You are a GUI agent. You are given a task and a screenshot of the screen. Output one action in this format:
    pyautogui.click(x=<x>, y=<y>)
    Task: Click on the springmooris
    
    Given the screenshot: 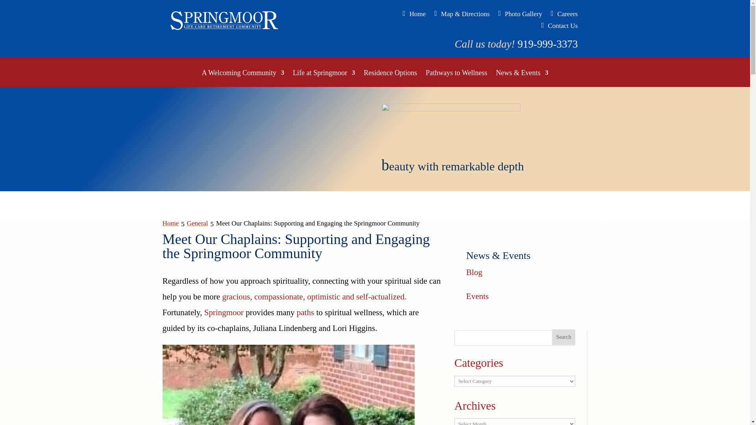 What is the action you would take?
    pyautogui.click(x=451, y=128)
    